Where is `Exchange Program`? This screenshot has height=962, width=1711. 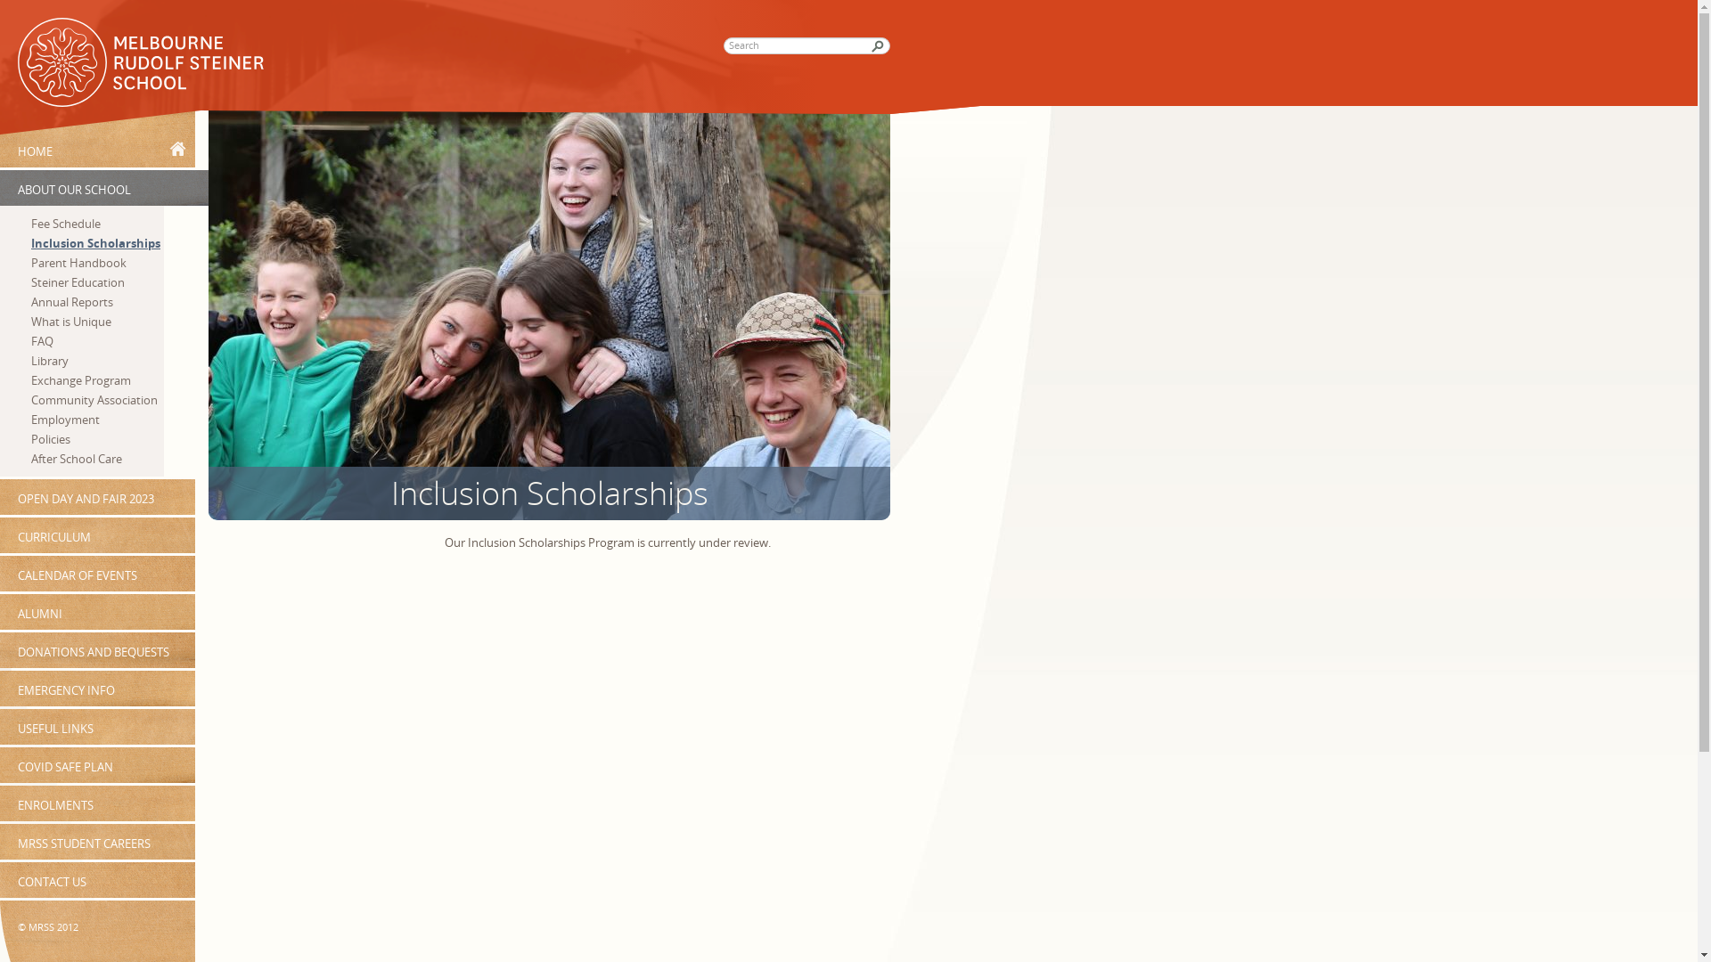
Exchange Program is located at coordinates (98, 380).